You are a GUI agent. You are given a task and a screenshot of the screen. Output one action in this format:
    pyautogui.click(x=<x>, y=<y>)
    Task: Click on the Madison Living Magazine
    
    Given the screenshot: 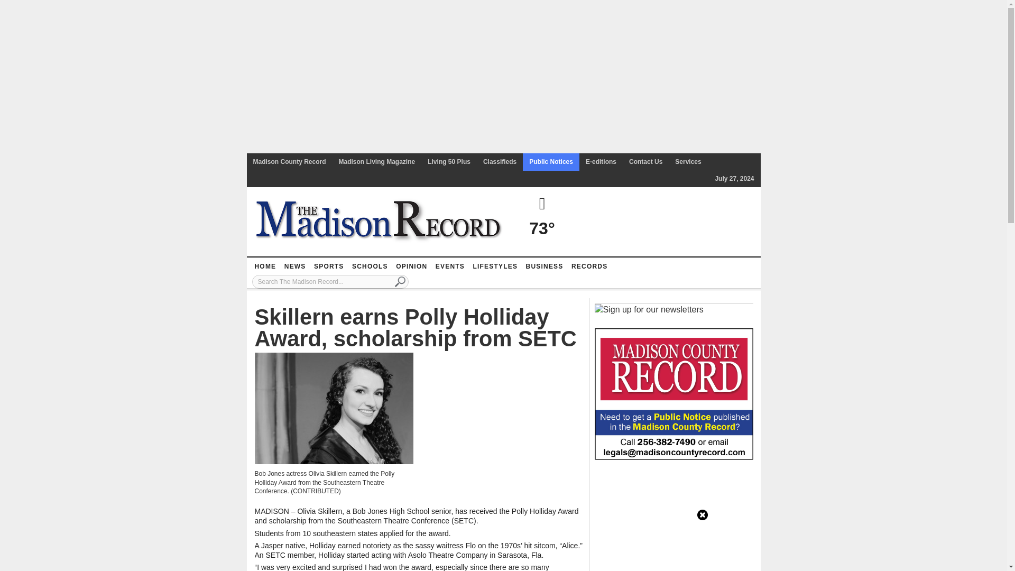 What is the action you would take?
    pyautogui.click(x=377, y=162)
    